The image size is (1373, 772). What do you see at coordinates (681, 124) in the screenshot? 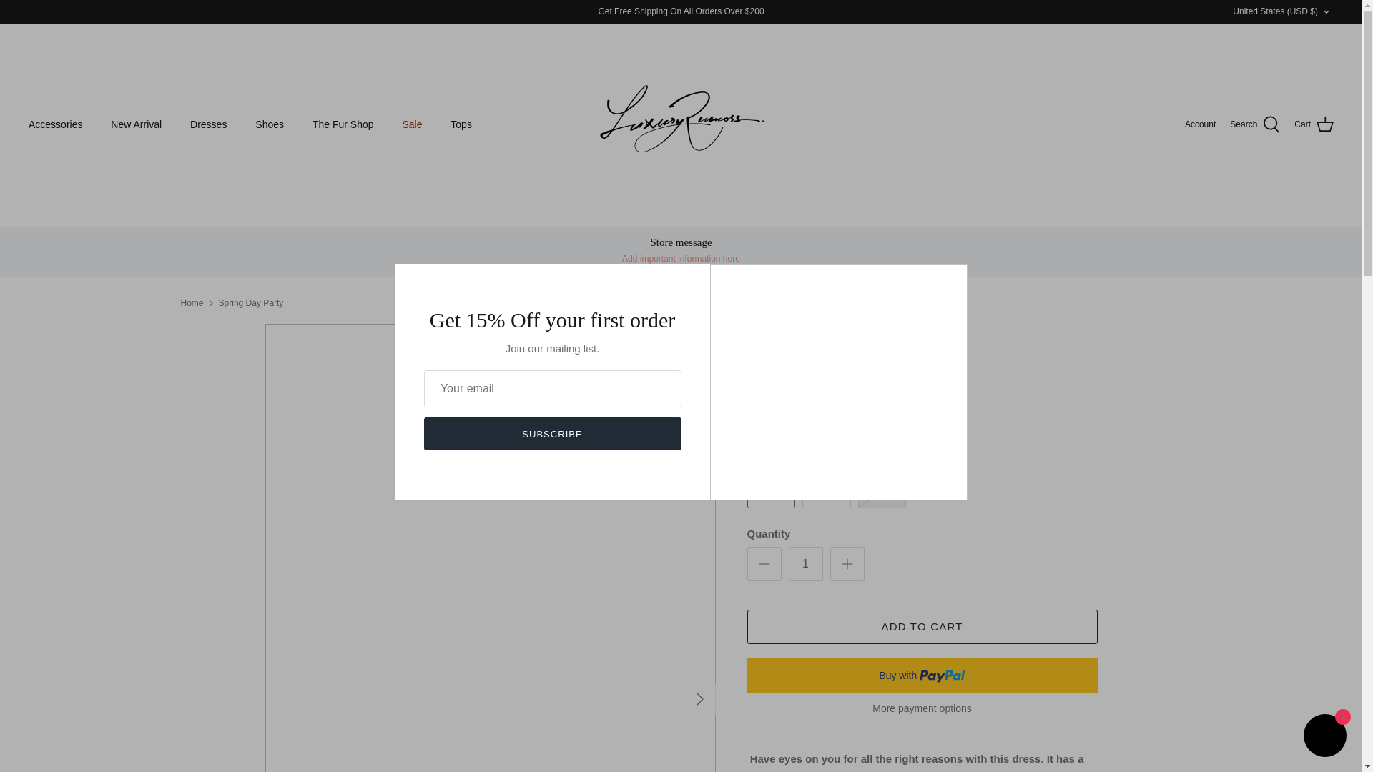
I see `Luxury Rumors` at bounding box center [681, 124].